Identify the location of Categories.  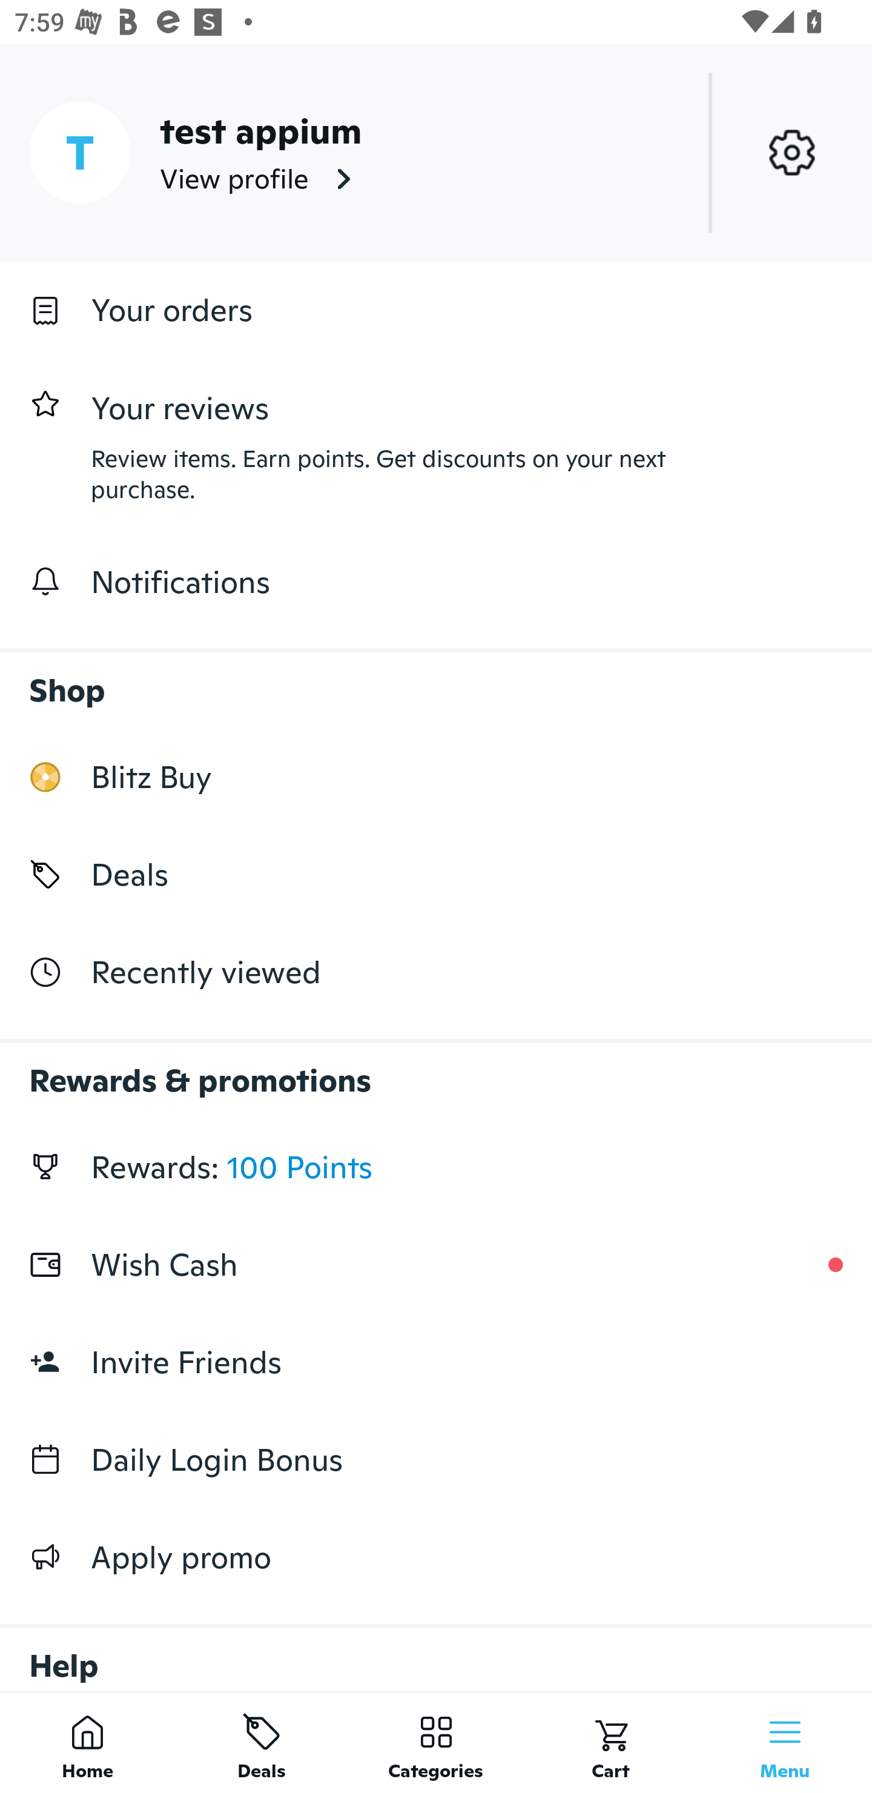
(436, 1742).